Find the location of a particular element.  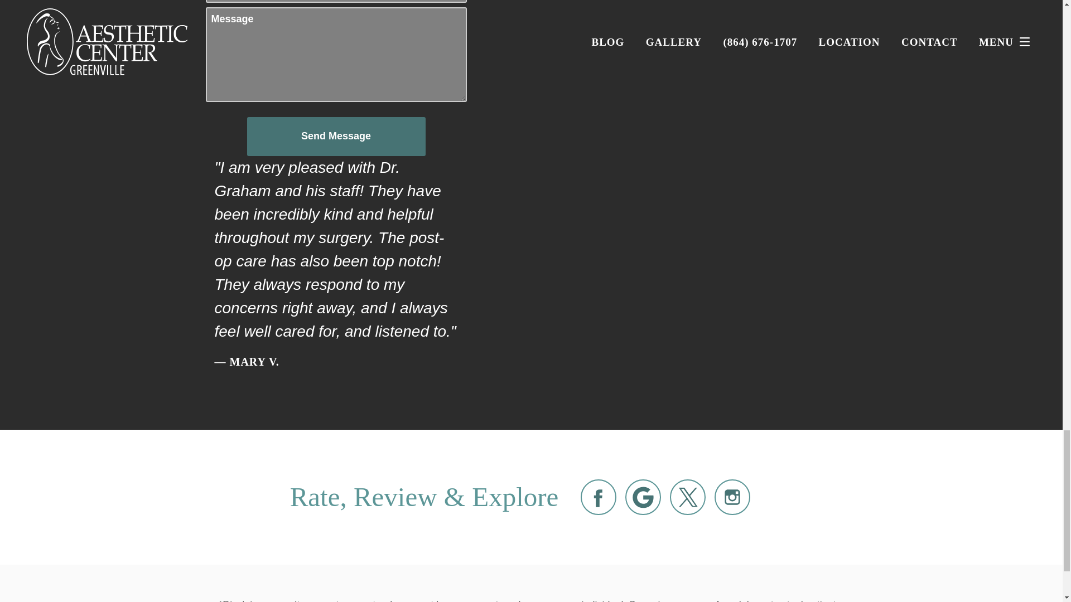

Send Message is located at coordinates (336, 136).